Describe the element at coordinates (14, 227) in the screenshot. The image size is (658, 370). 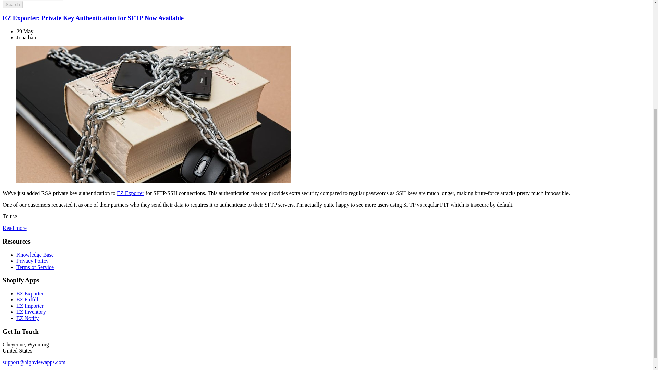
I see `Read more` at that location.